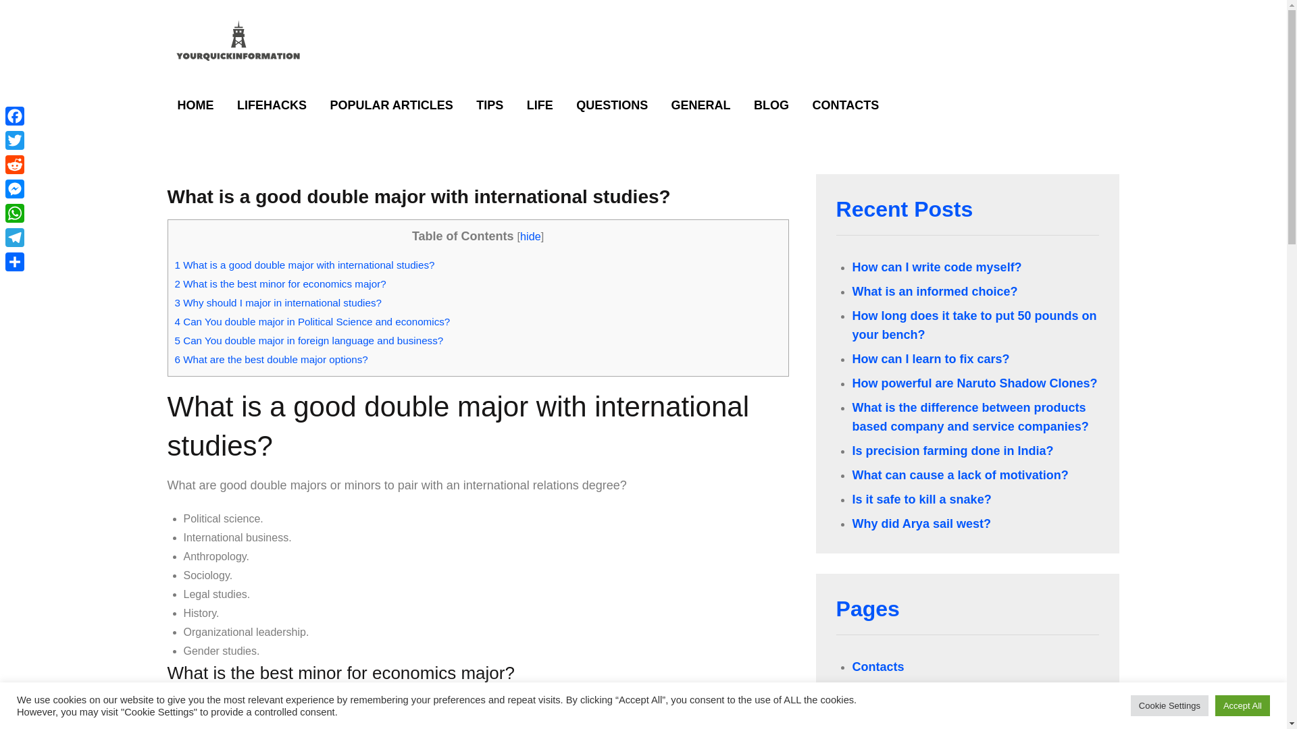 The height and width of the screenshot is (729, 1297). Describe the element at coordinates (272, 105) in the screenshot. I see `LIFEHACKS` at that location.